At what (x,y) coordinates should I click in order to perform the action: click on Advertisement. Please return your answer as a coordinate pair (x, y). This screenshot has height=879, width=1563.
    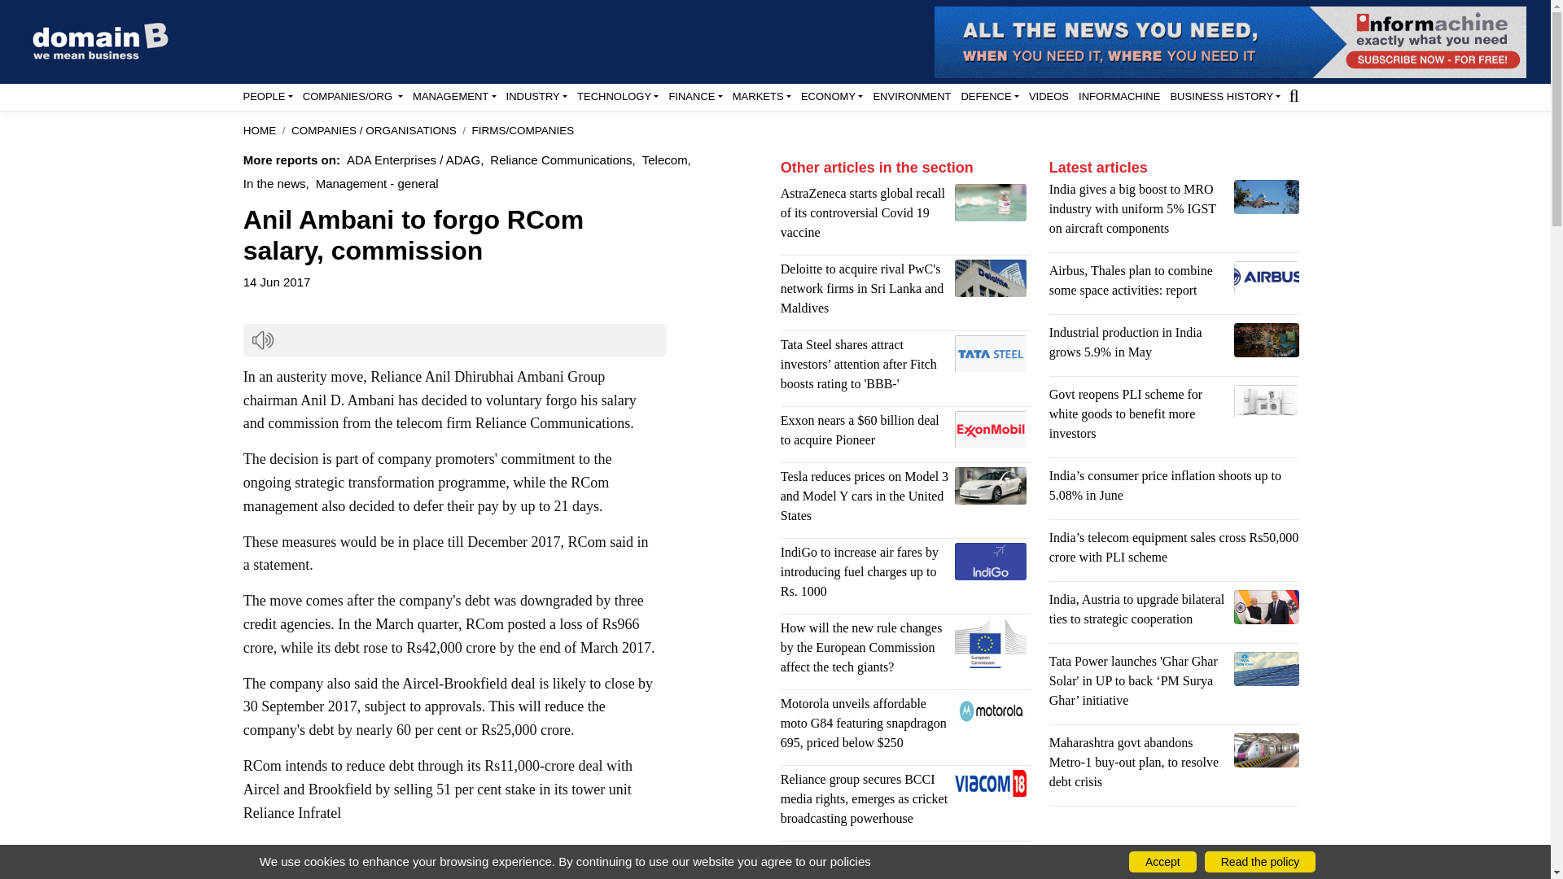
    Looking at the image, I should click on (905, 866).